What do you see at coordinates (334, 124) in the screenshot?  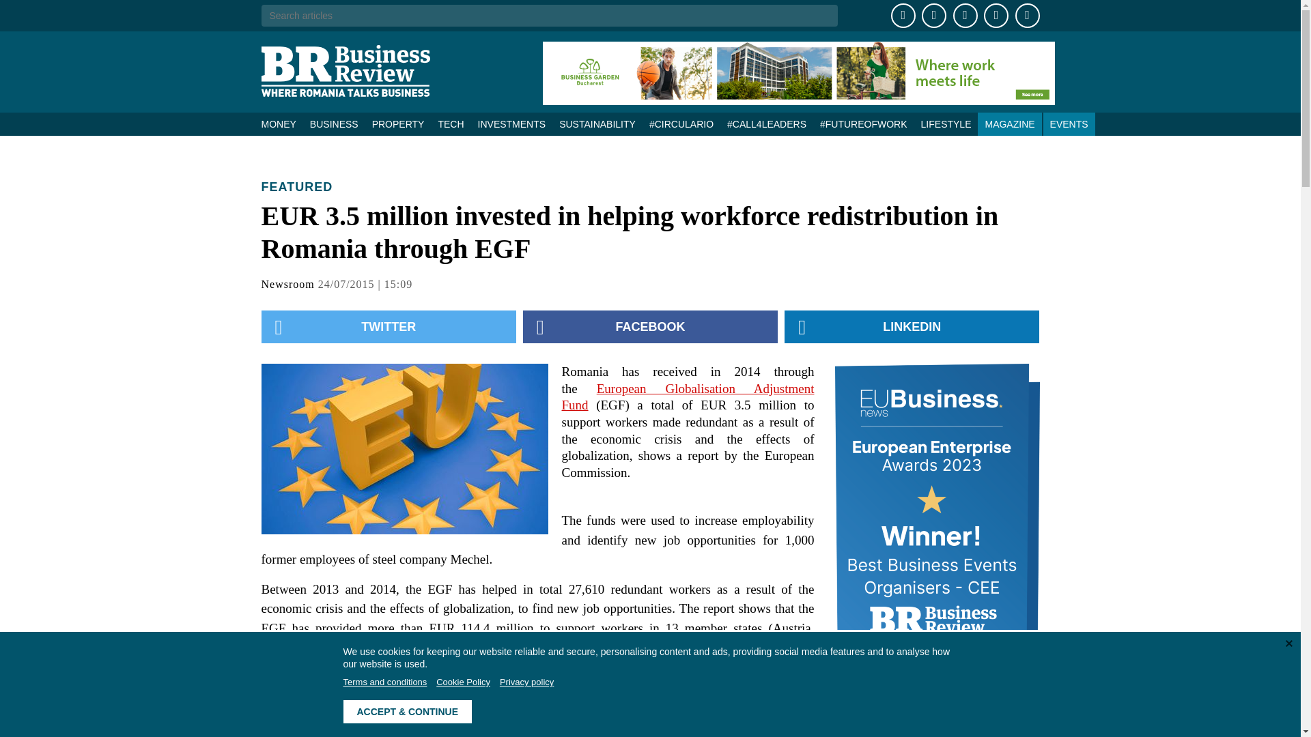 I see `BUSINESS` at bounding box center [334, 124].